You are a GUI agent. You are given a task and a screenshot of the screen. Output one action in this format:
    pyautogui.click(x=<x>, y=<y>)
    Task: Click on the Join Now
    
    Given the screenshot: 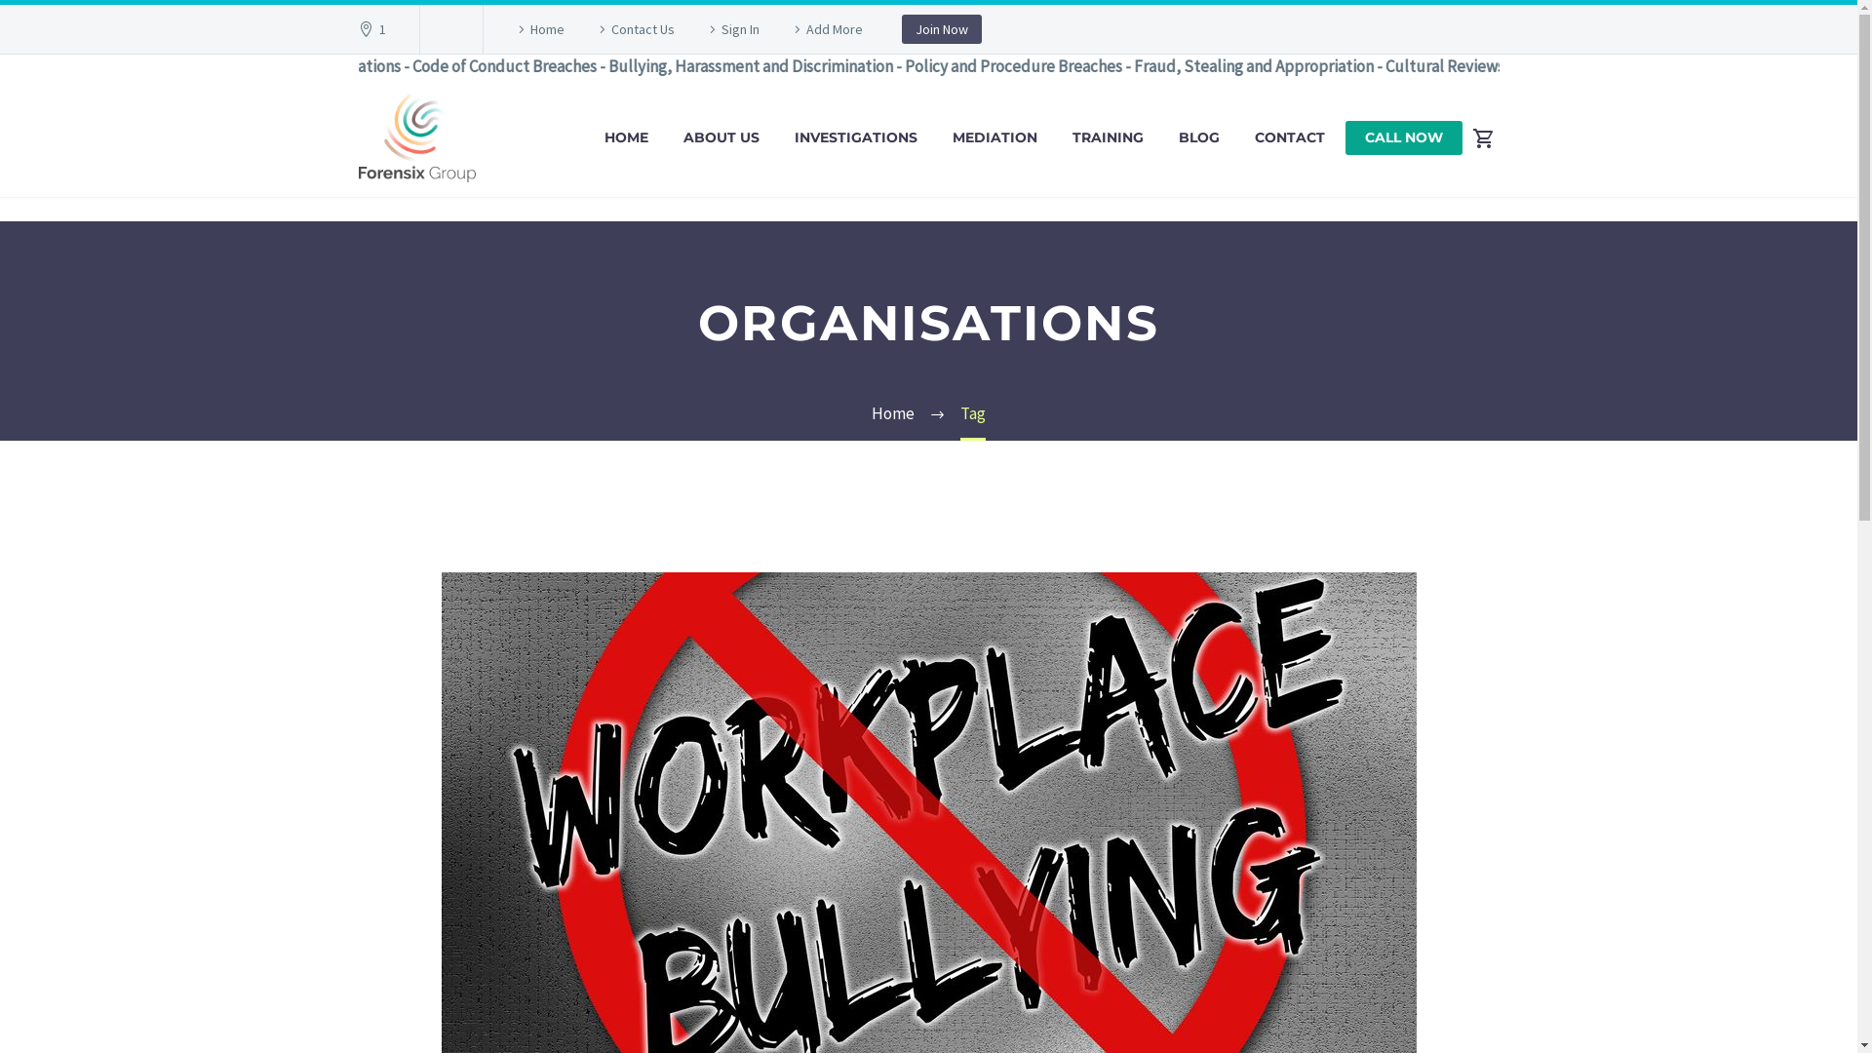 What is the action you would take?
    pyautogui.click(x=942, y=29)
    